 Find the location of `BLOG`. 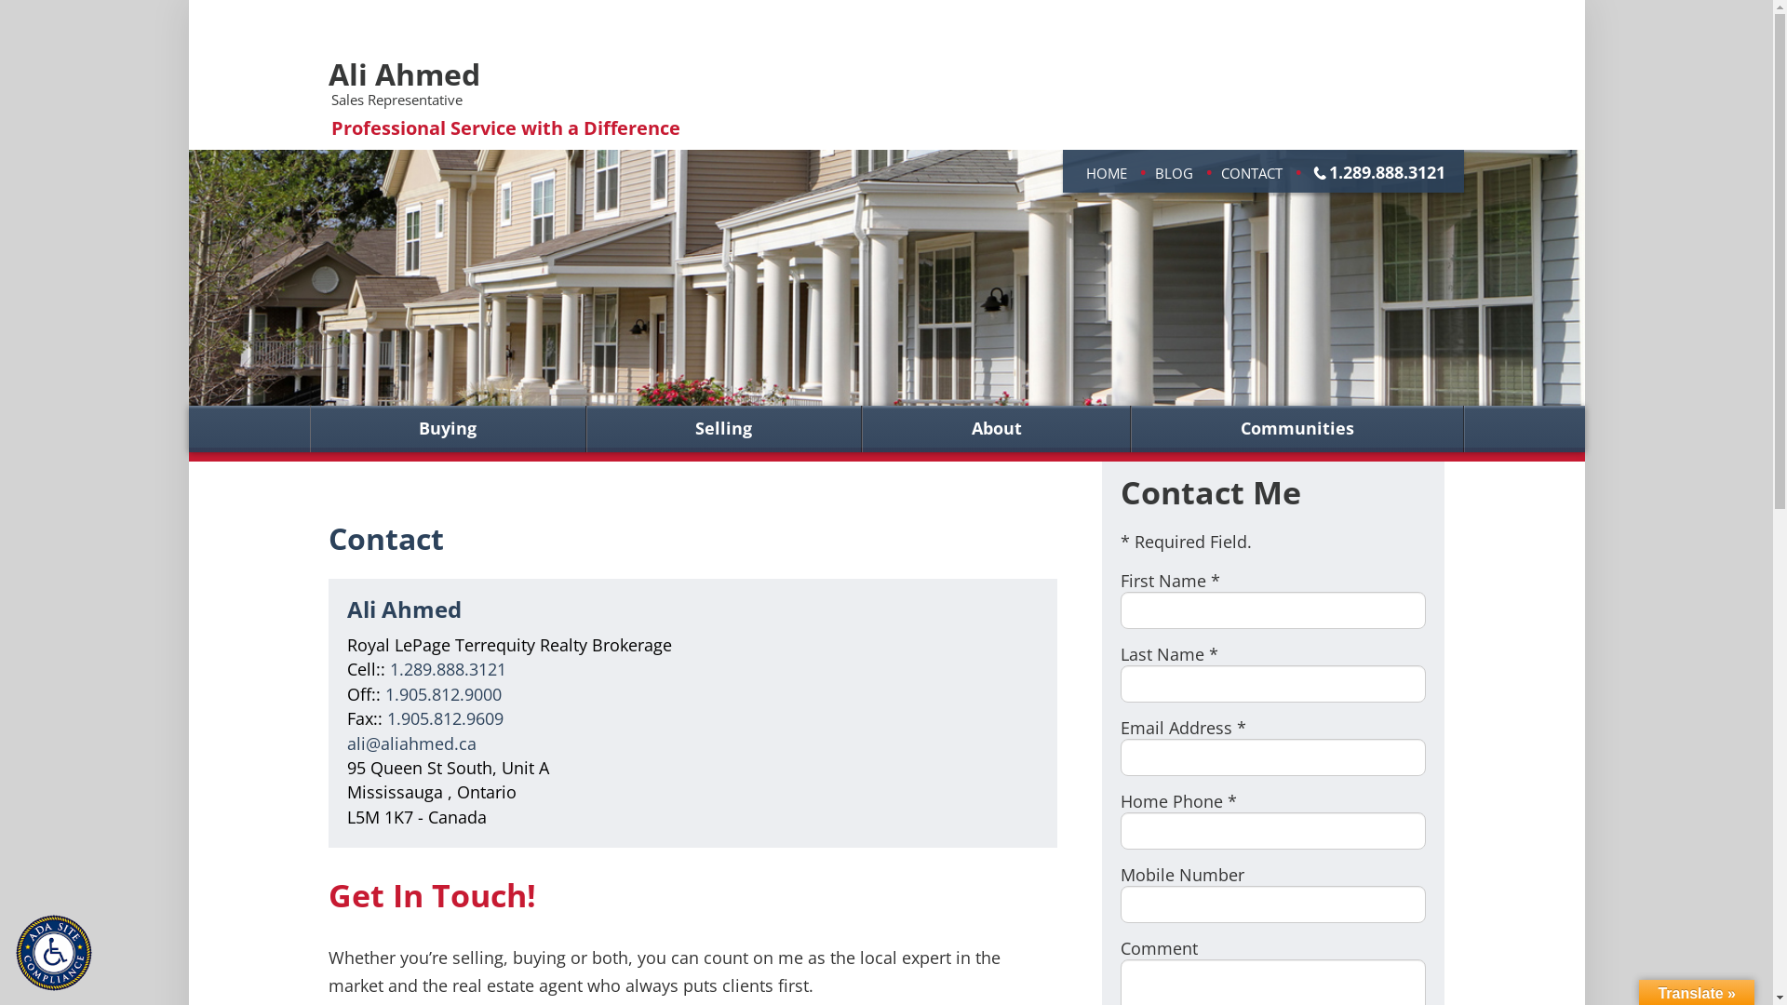

BLOG is located at coordinates (1173, 173).